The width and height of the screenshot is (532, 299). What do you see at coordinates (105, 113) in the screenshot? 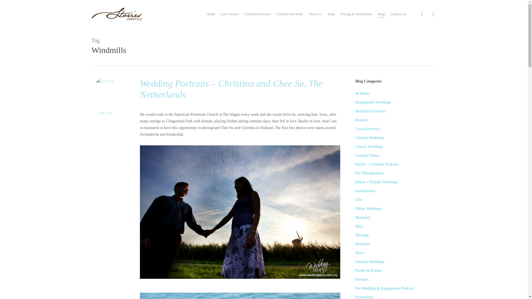
I see `Grace Tan` at bounding box center [105, 113].